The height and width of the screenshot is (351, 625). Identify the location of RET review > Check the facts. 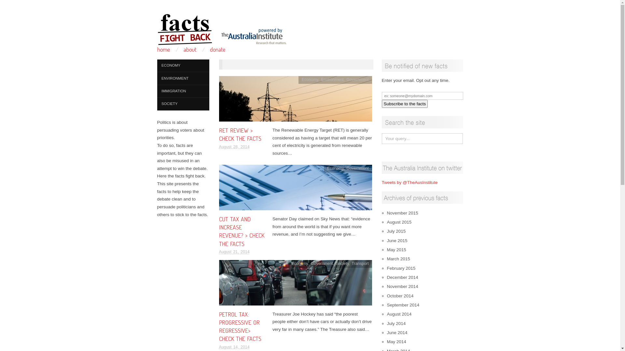
(295, 101).